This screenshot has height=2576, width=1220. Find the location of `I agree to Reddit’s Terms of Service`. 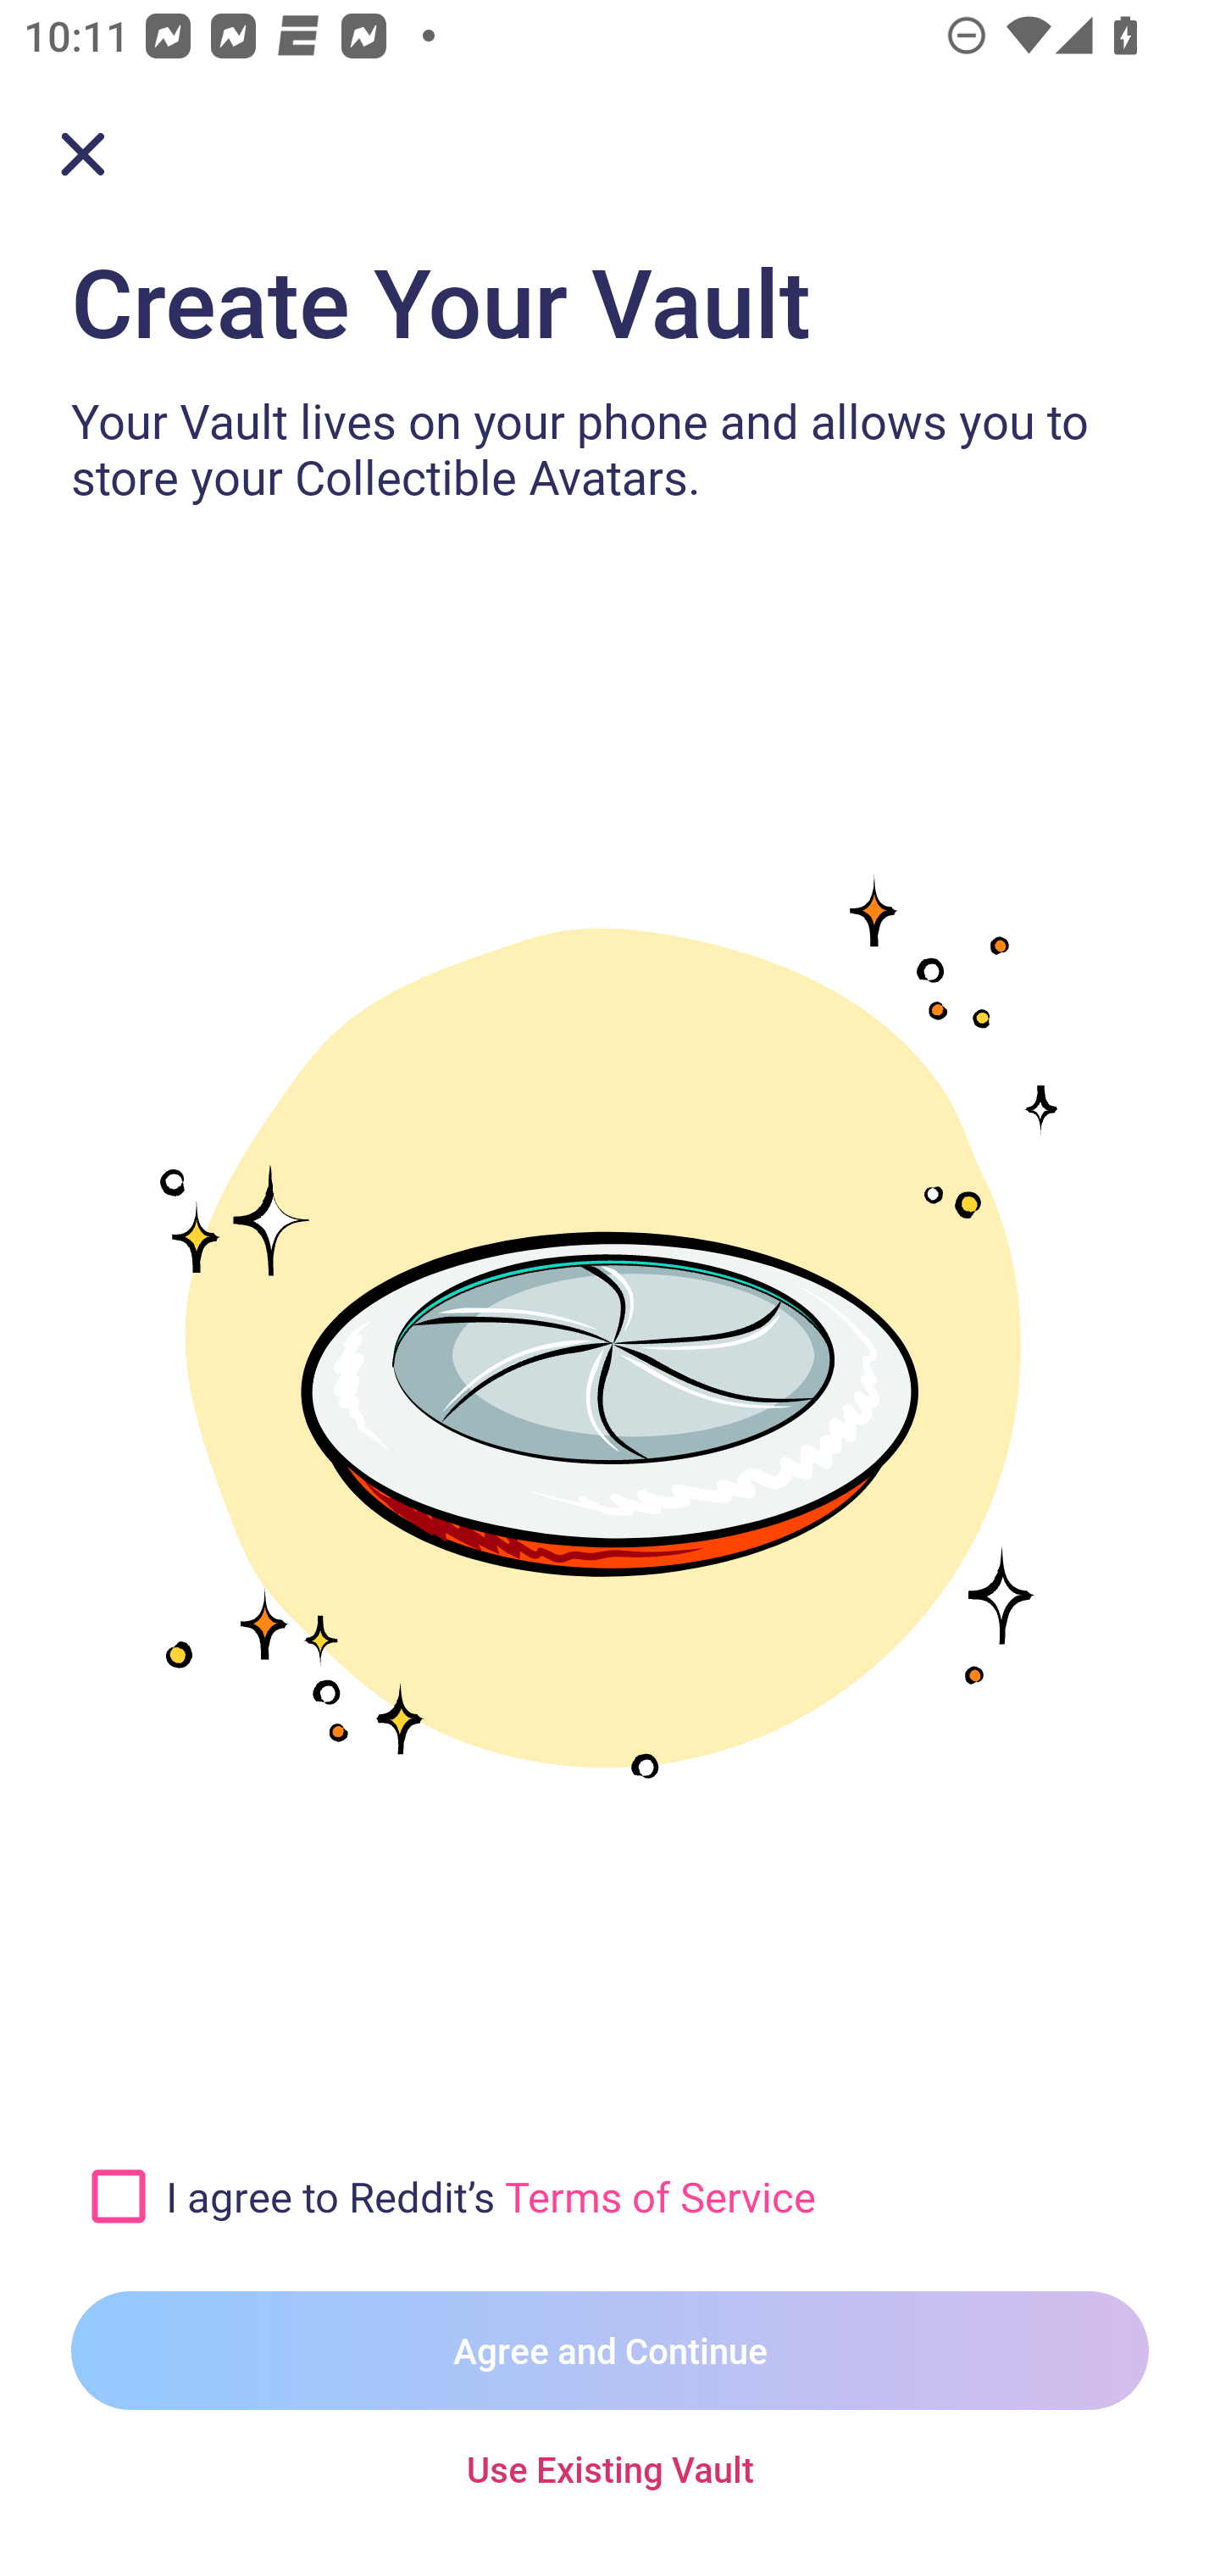

I agree to Reddit’s Terms of Service is located at coordinates (657, 2196).